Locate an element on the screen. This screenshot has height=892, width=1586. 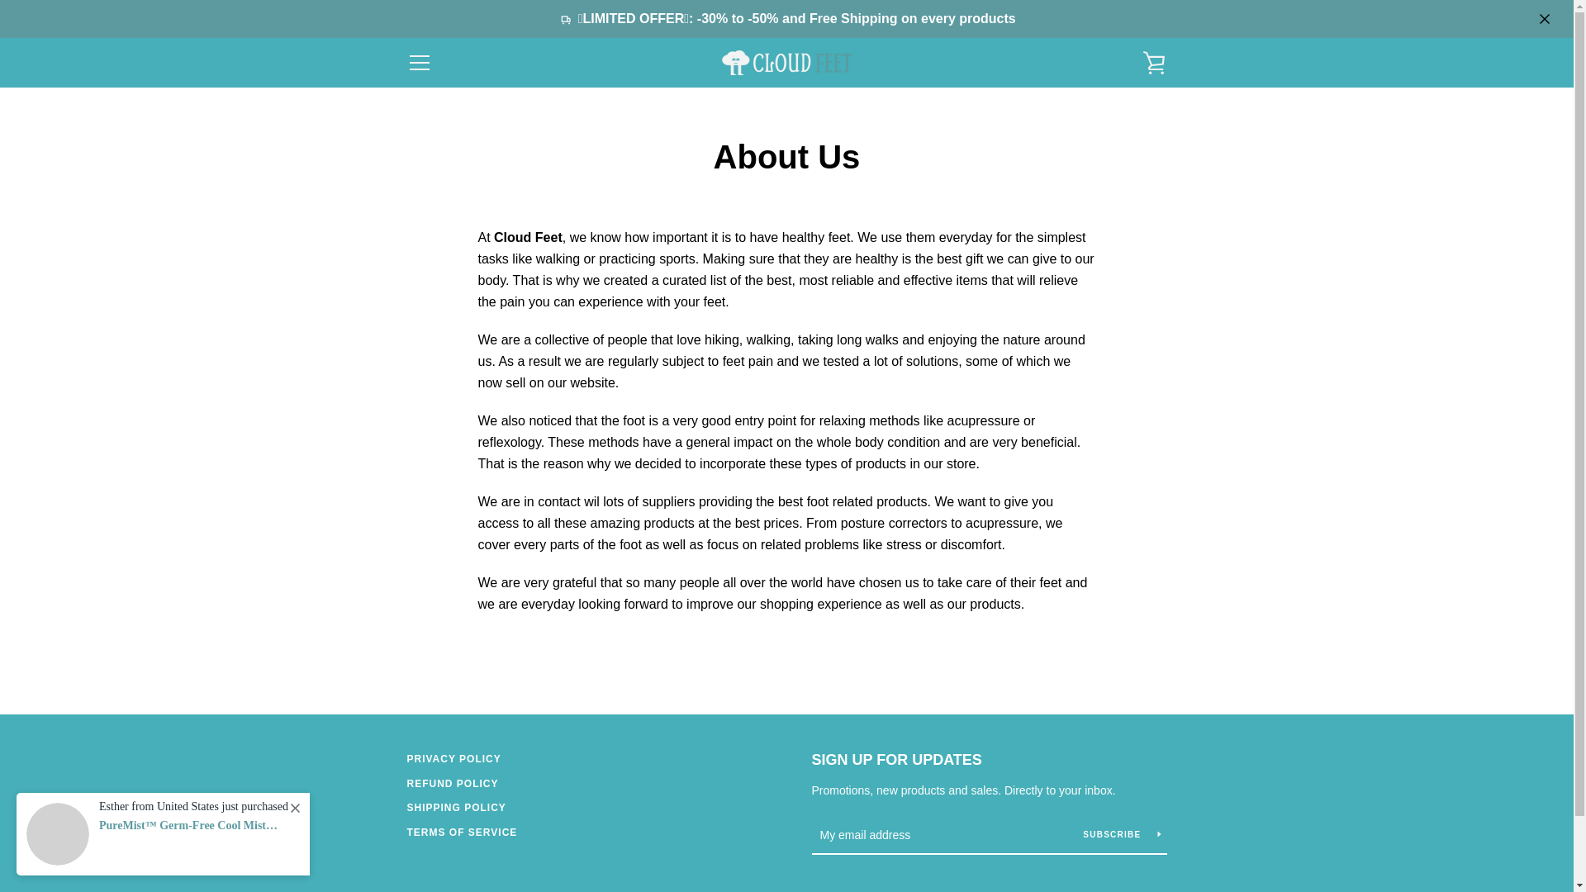
SHIPPING POLICY is located at coordinates (456, 807).